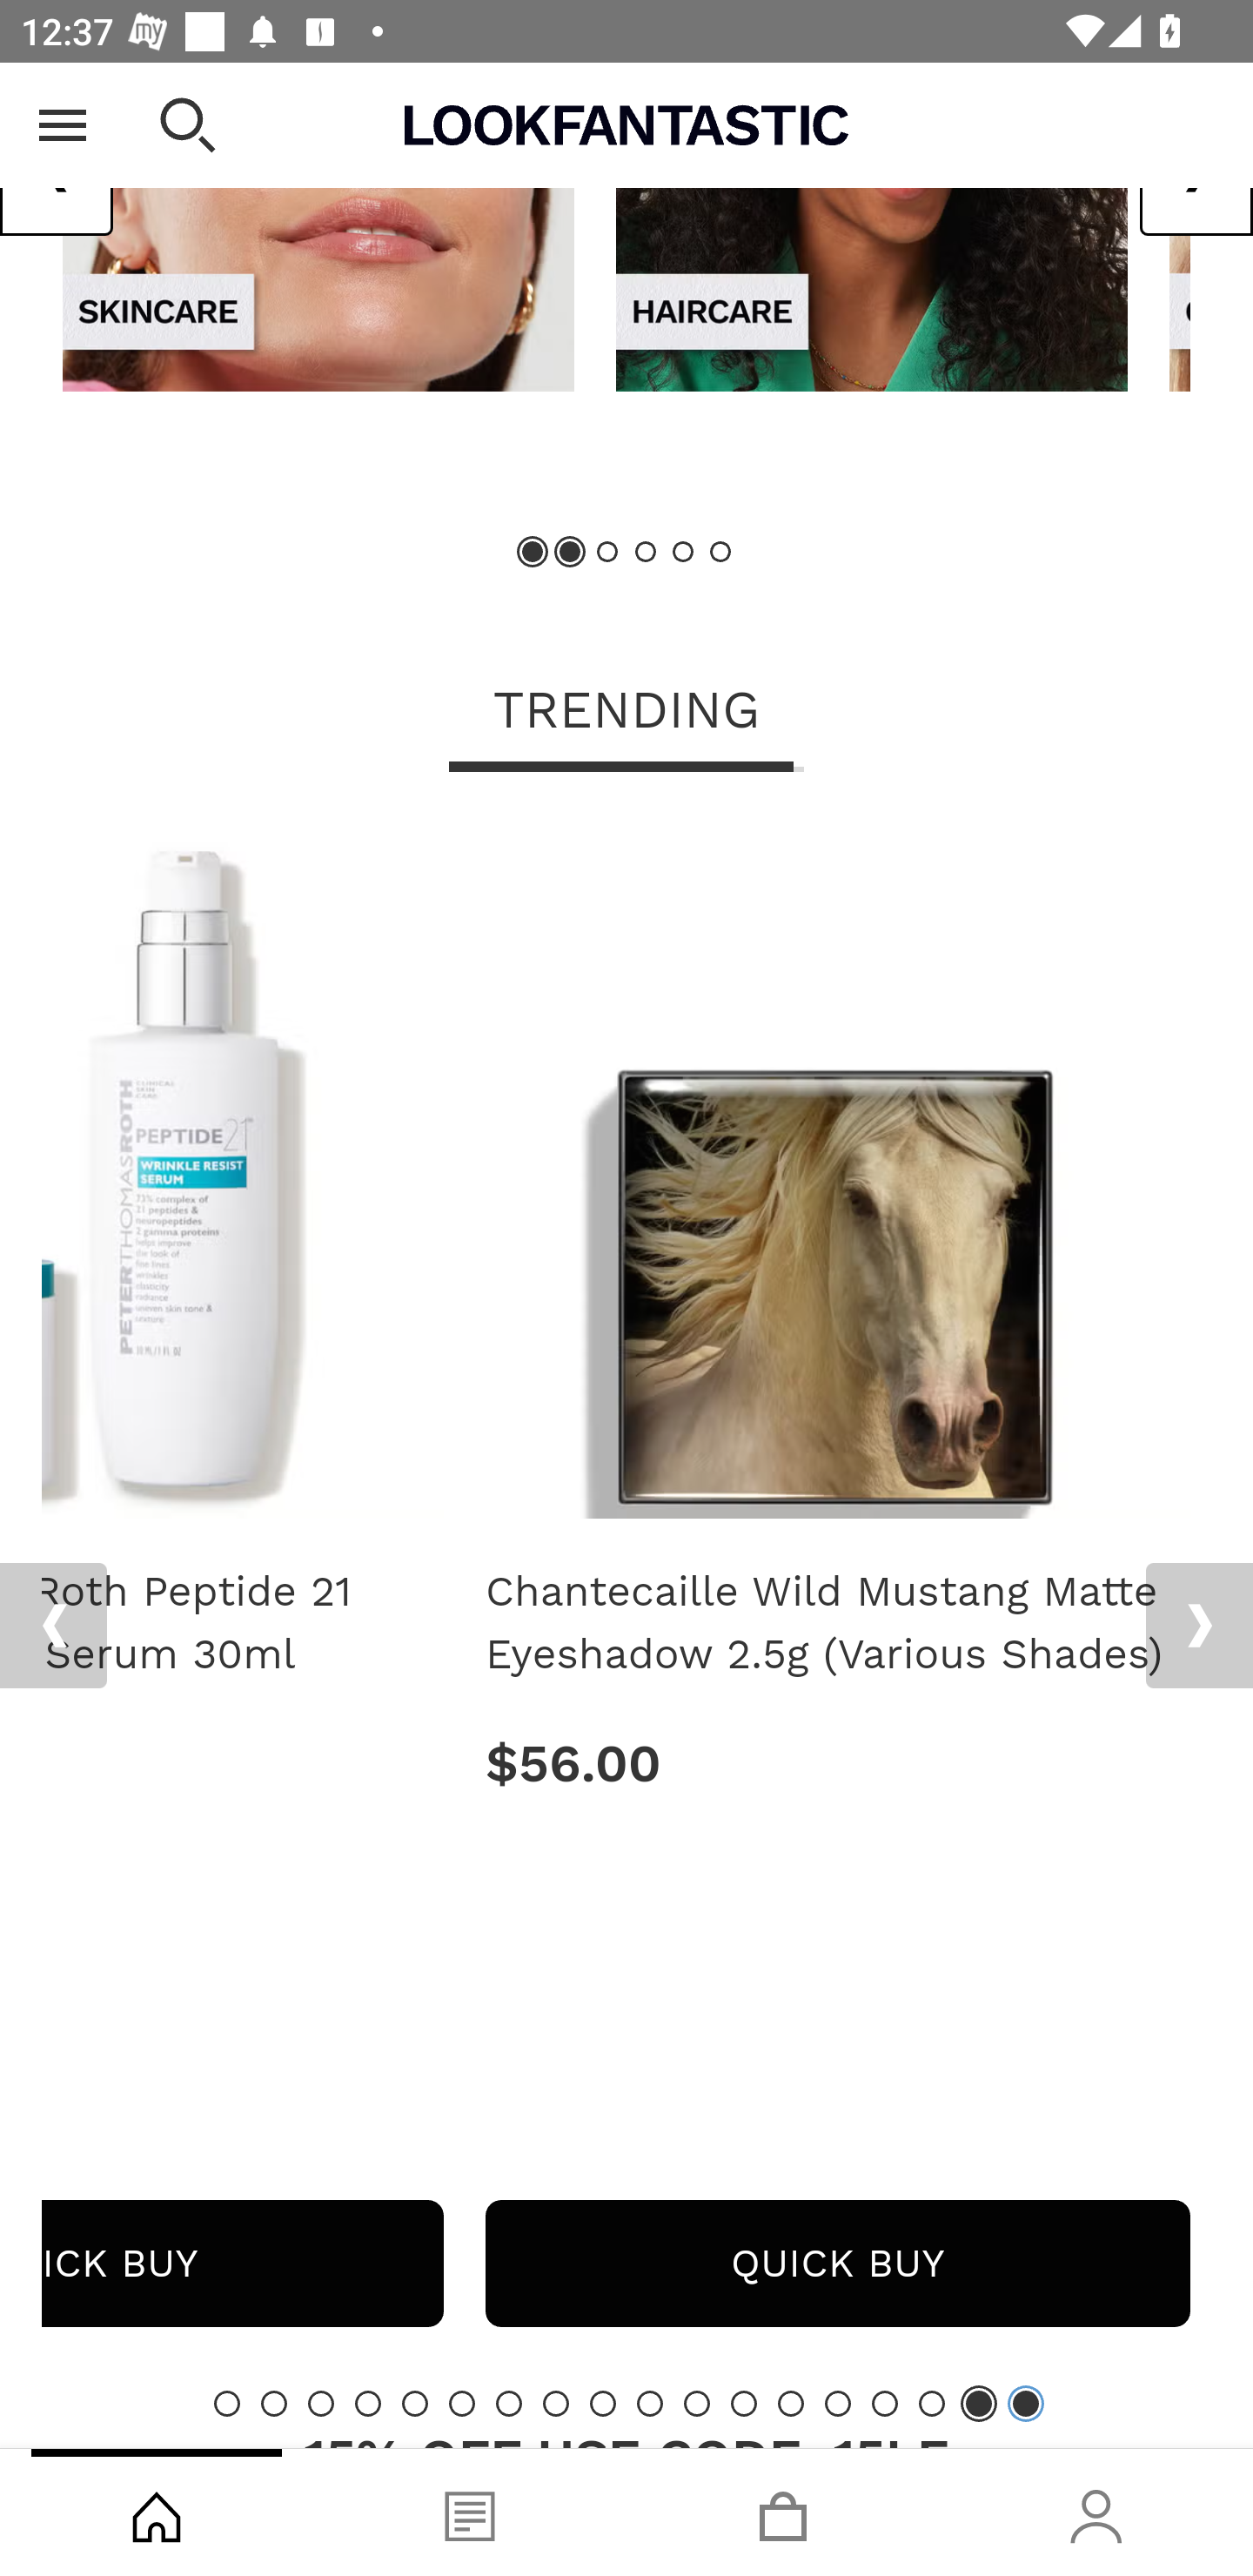  I want to click on Showing Slide 2 (Current Item), so click(571, 552).